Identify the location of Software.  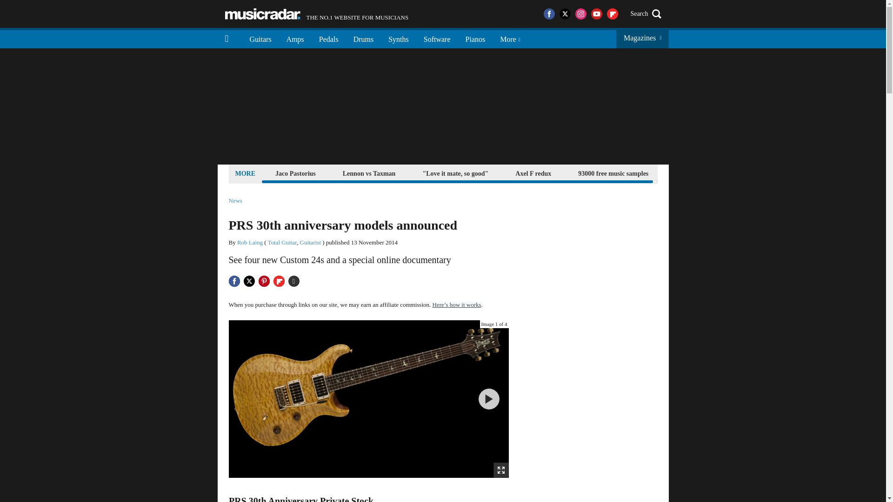
(437, 38).